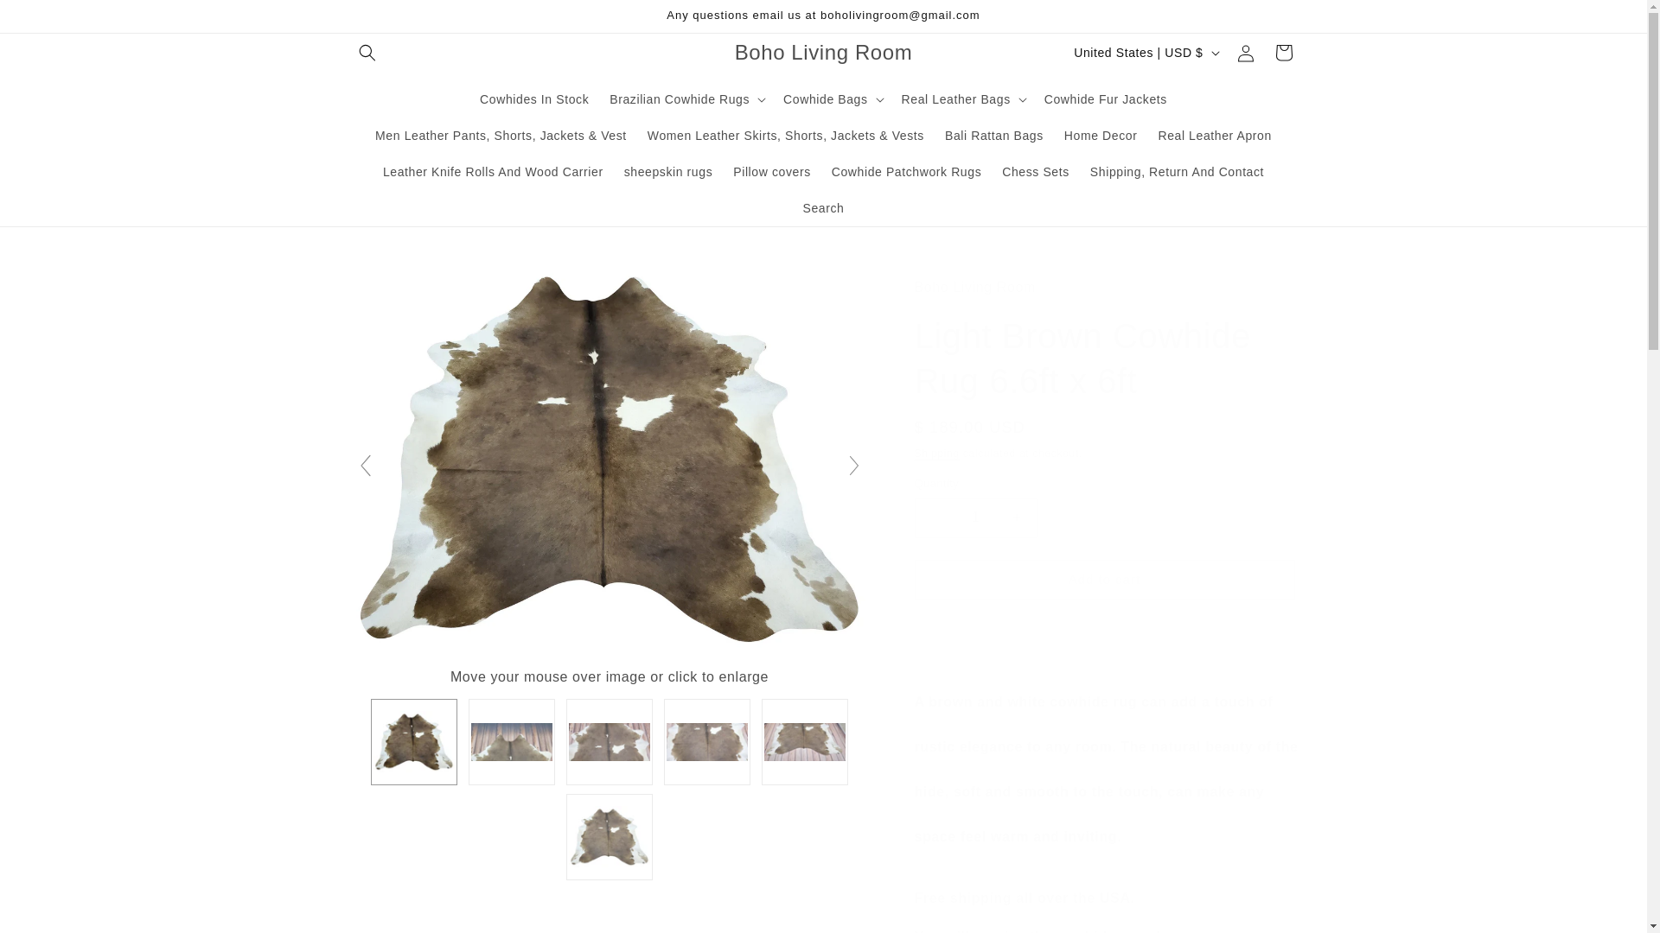 This screenshot has height=933, width=1660. I want to click on Light Brown Cowhide Rug 6.6ft x 6ft, so click(805, 741).